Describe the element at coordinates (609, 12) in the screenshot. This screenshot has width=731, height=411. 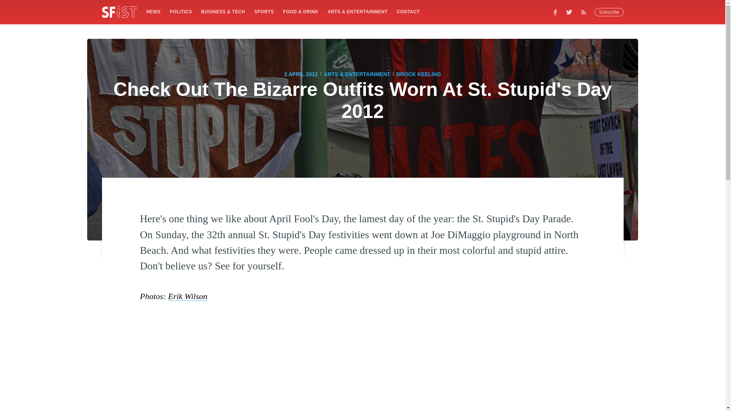
I see `Subscribe` at that location.